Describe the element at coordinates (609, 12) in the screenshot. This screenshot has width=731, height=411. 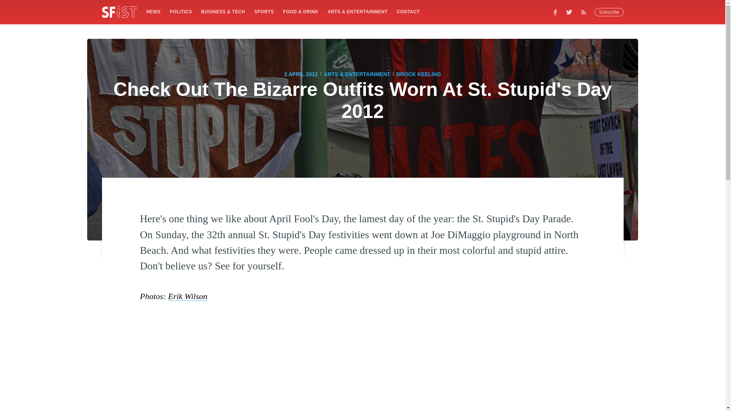
I see `Subscribe` at that location.